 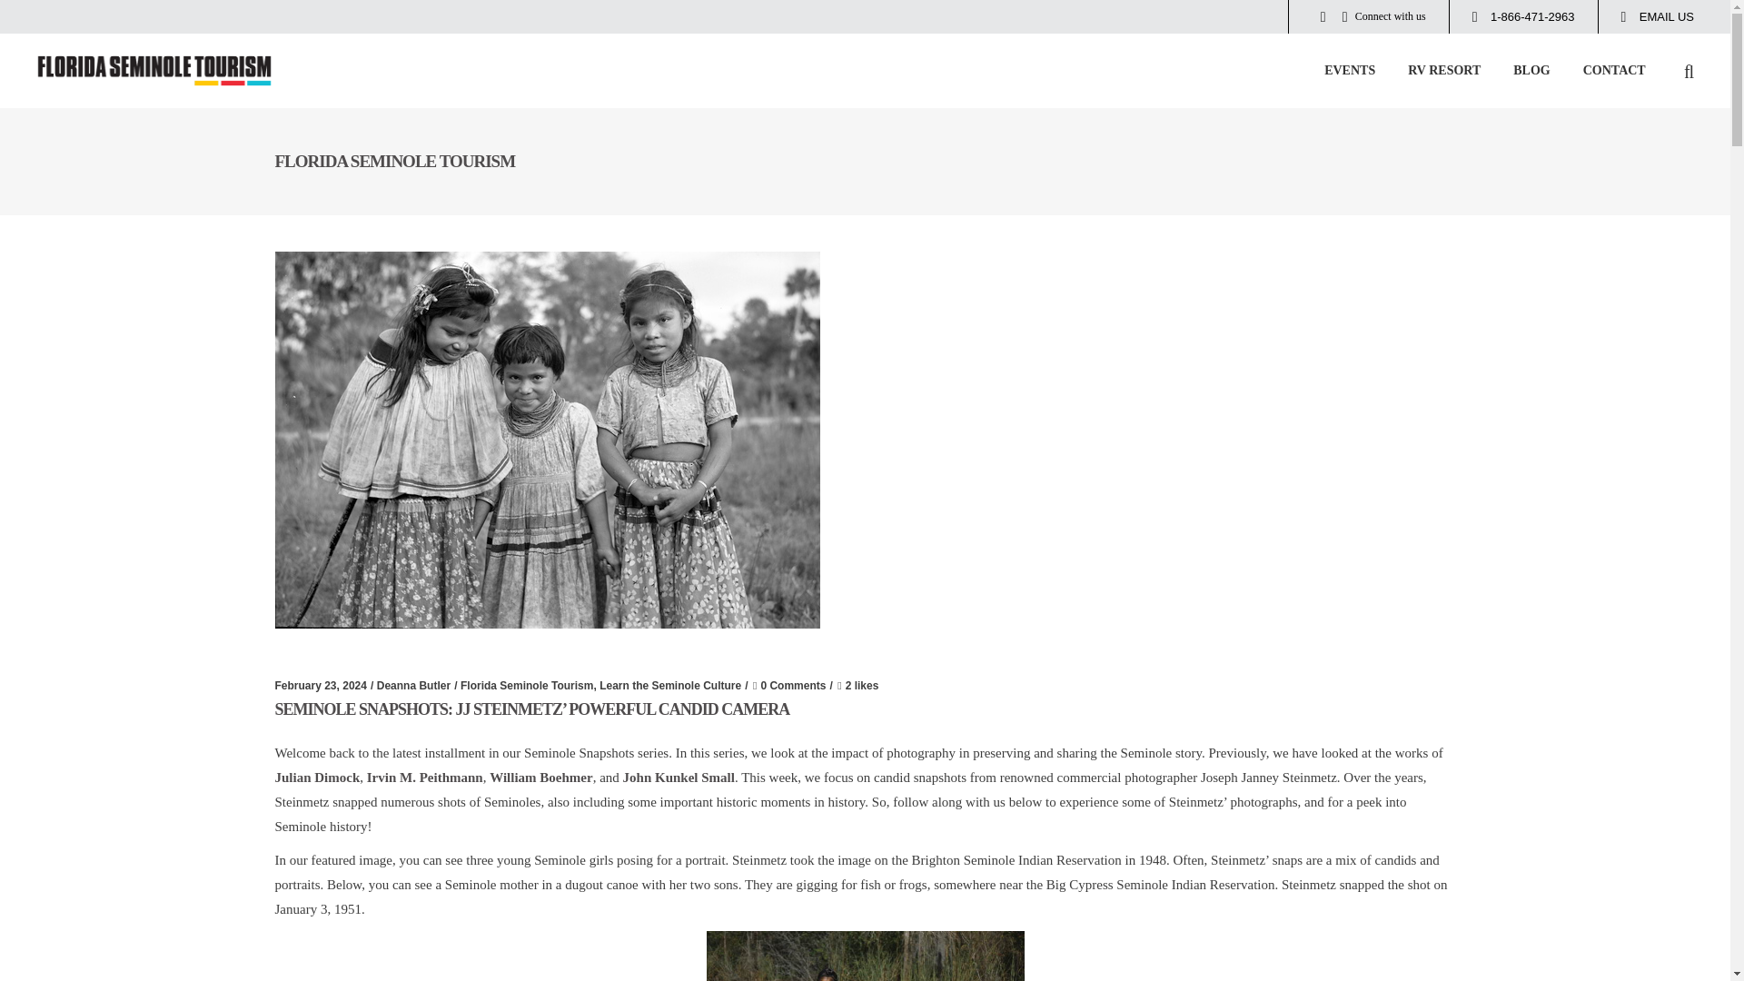 What do you see at coordinates (320, 686) in the screenshot?
I see `February 23, 2024` at bounding box center [320, 686].